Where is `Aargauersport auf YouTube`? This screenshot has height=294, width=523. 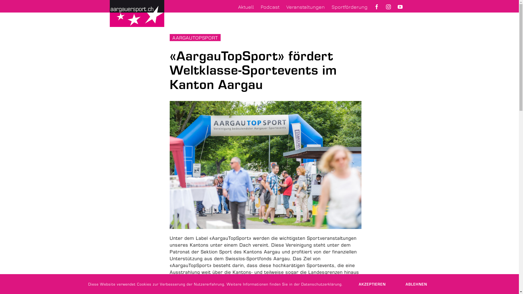
Aargauersport auf YouTube is located at coordinates (400, 8).